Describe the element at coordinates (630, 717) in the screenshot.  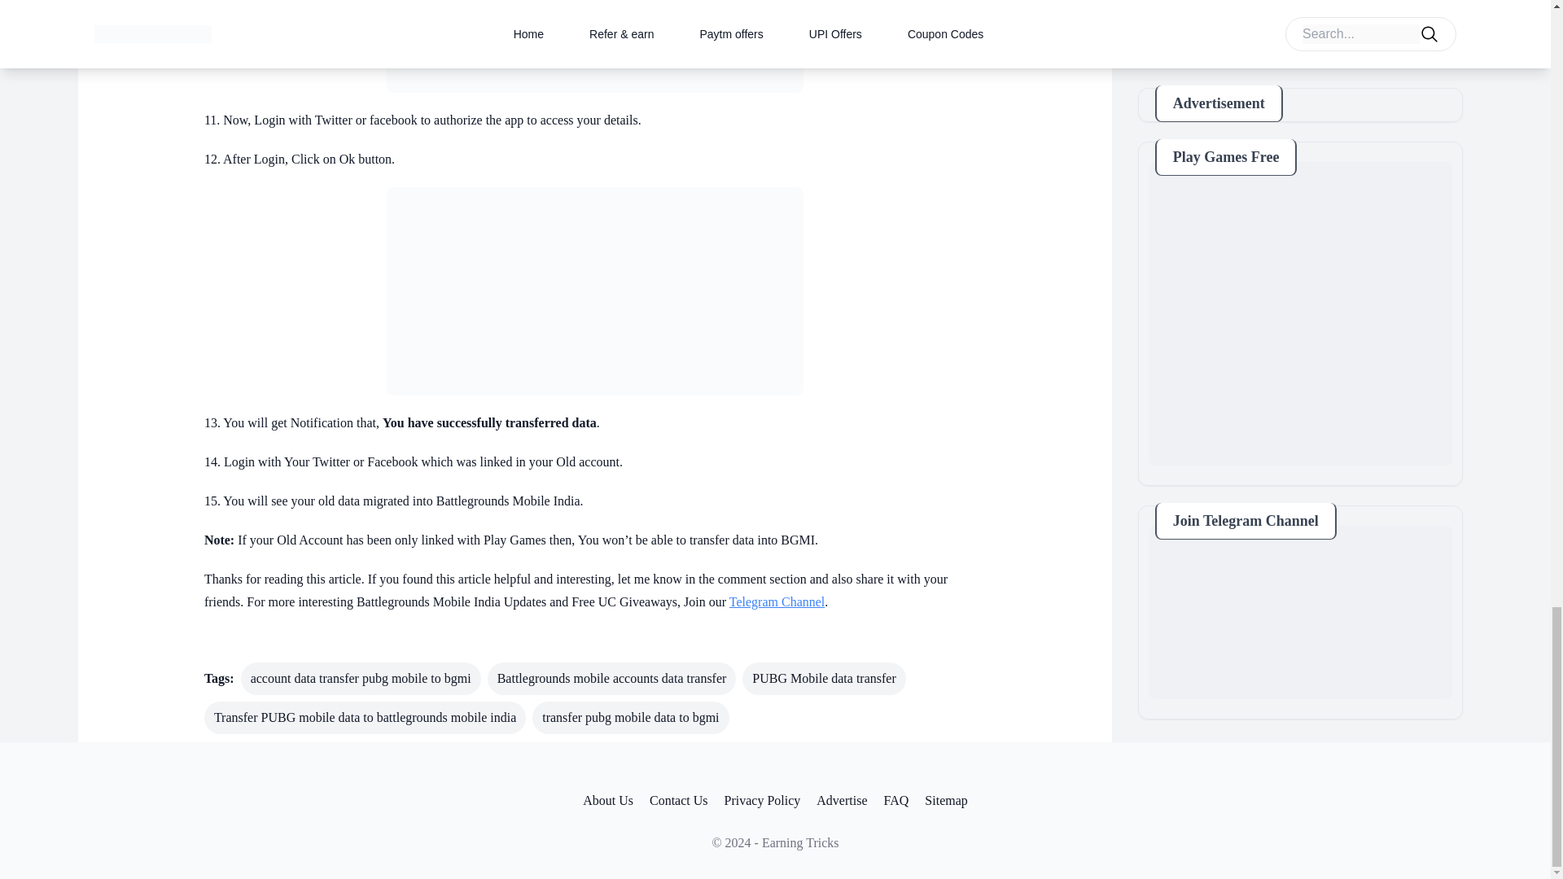
I see `transfer pubg mobile data to bgmi` at that location.